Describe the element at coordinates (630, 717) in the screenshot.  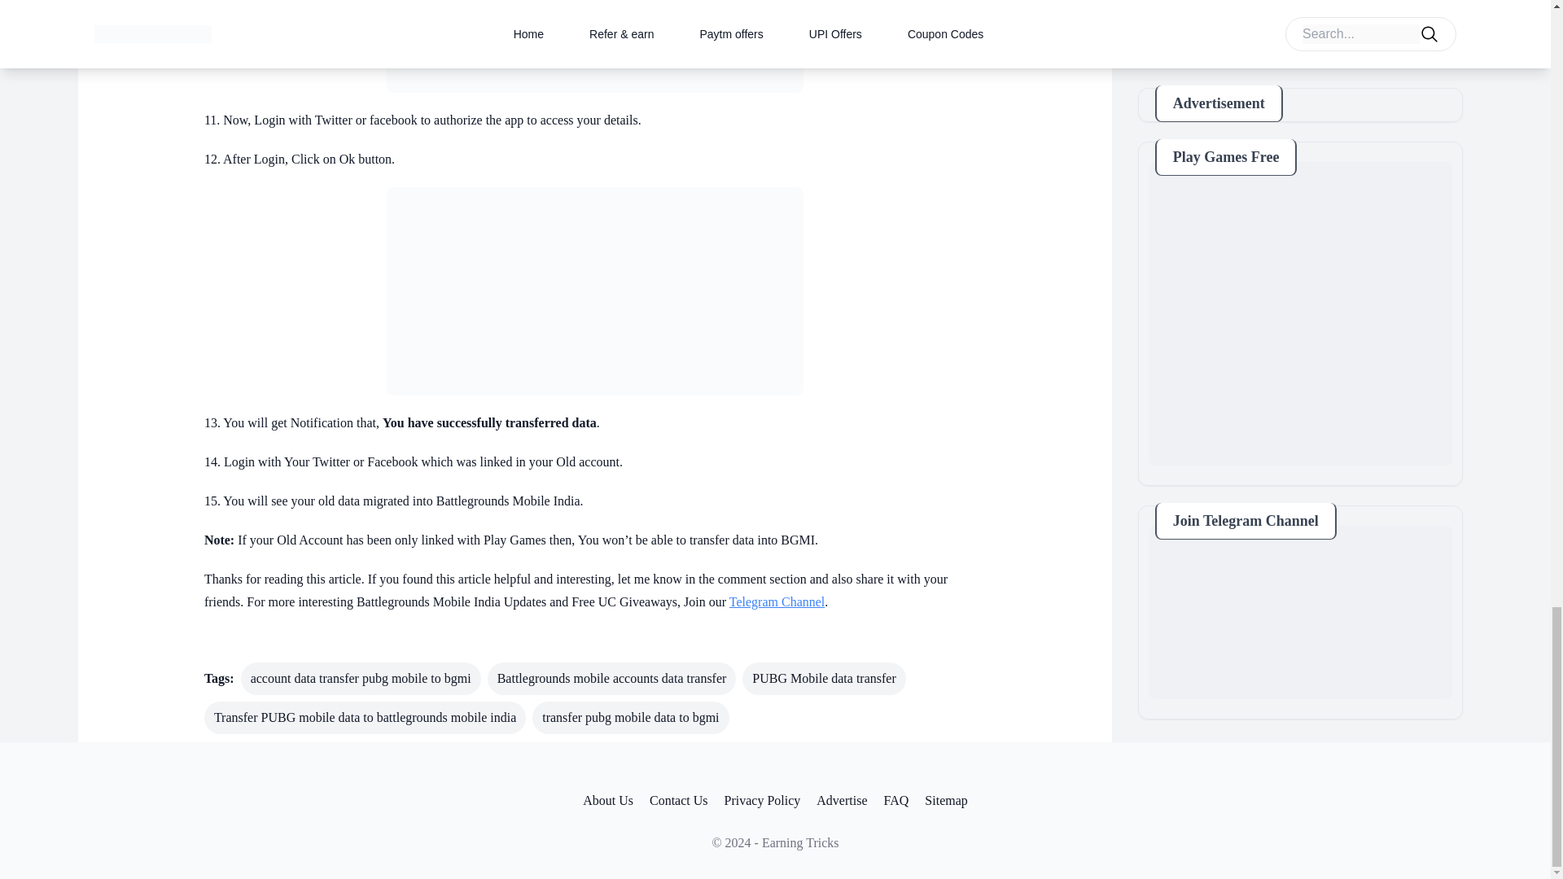
I see `transfer pubg mobile data to bgmi` at that location.